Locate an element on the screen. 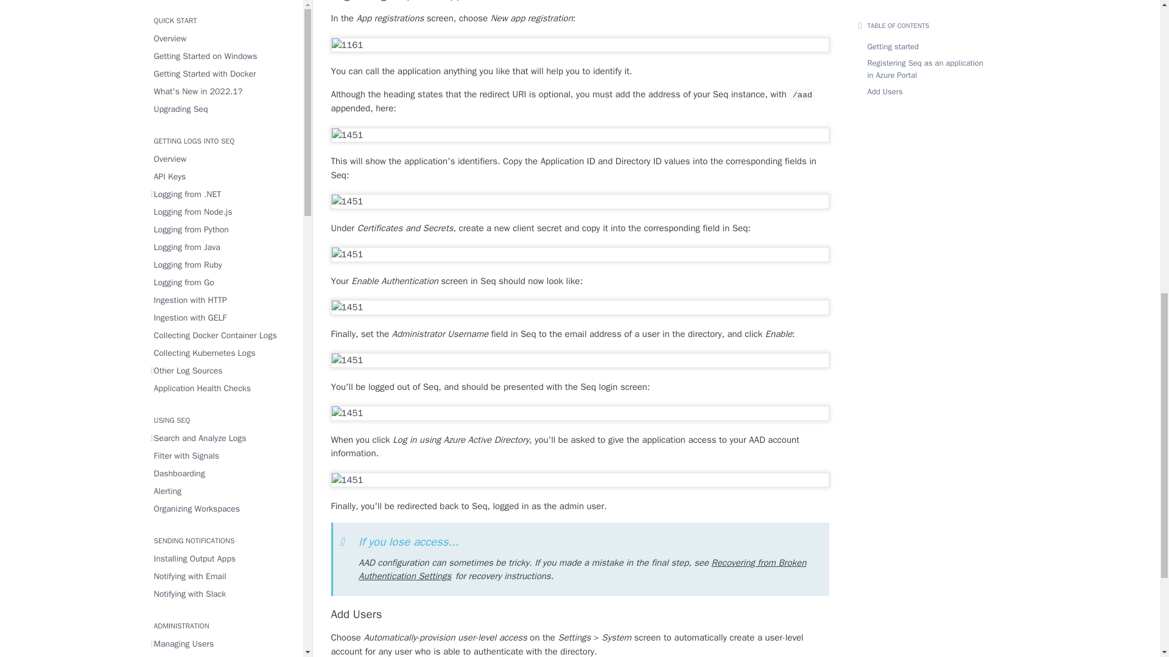 Image resolution: width=1169 pixels, height=657 pixels. AAD-EnableFinal.png is located at coordinates (579, 360).